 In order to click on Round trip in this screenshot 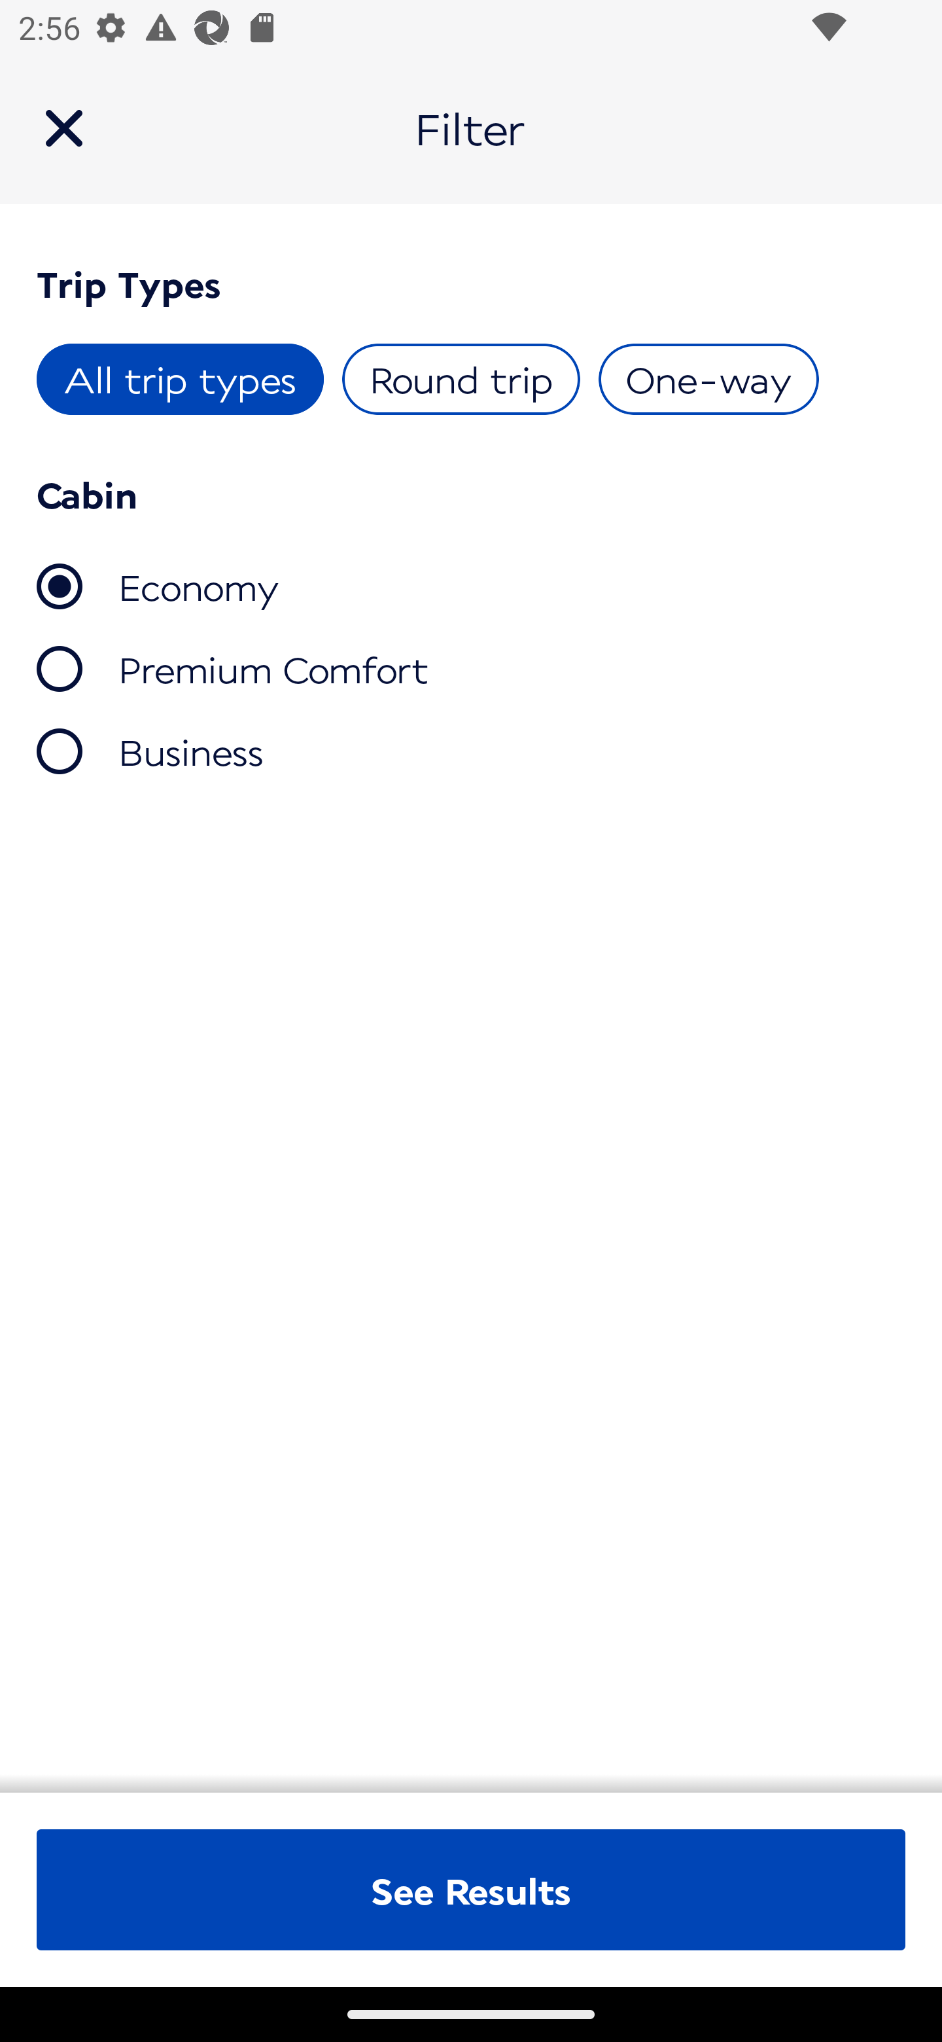, I will do `click(461, 380)`.